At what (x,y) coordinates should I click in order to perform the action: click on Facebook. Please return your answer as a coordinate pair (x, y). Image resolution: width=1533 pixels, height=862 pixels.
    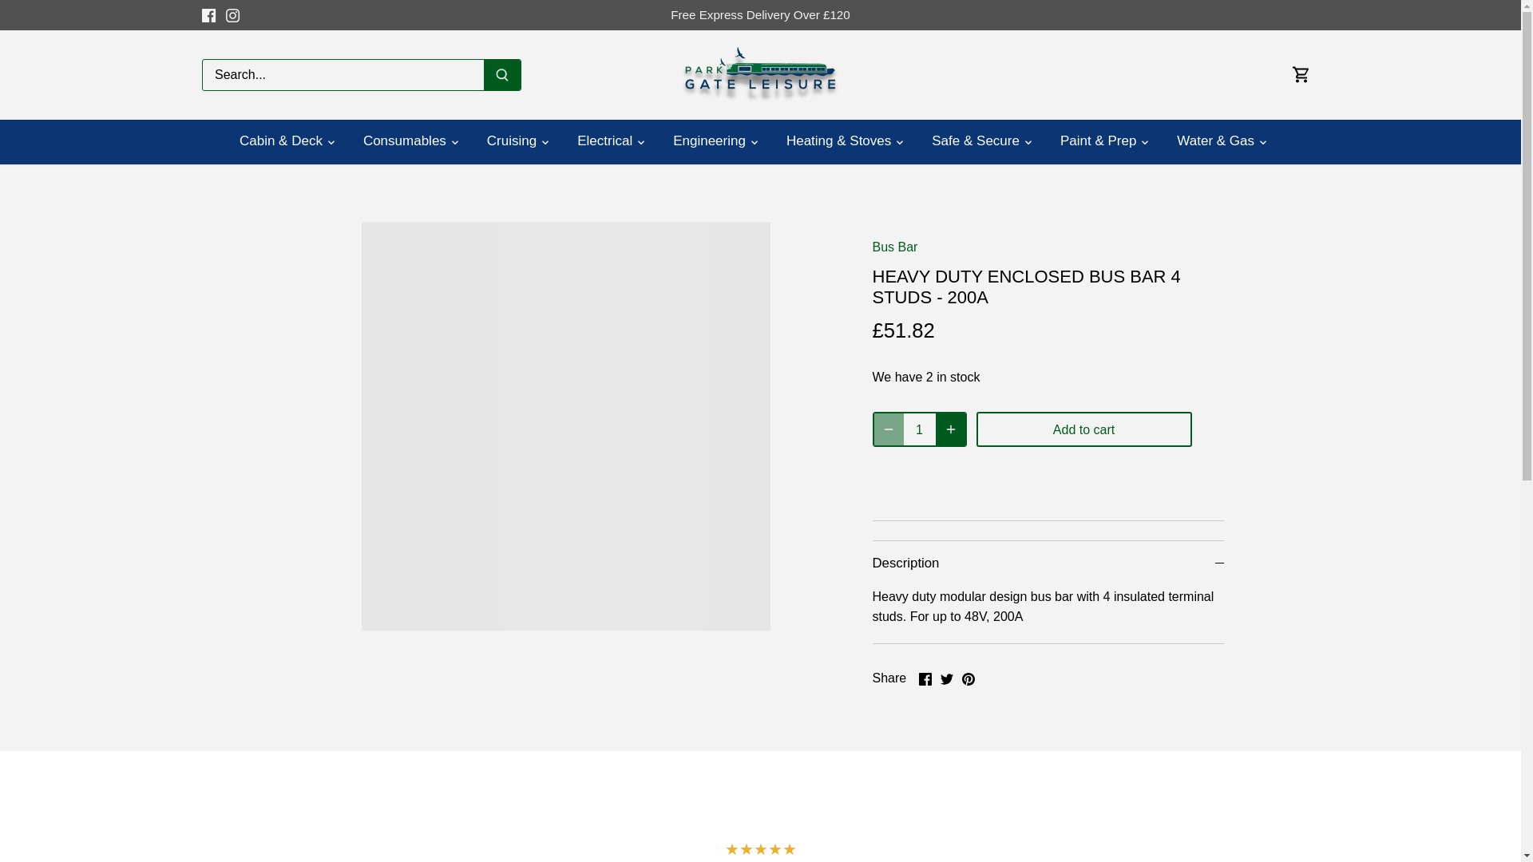
    Looking at the image, I should click on (925, 678).